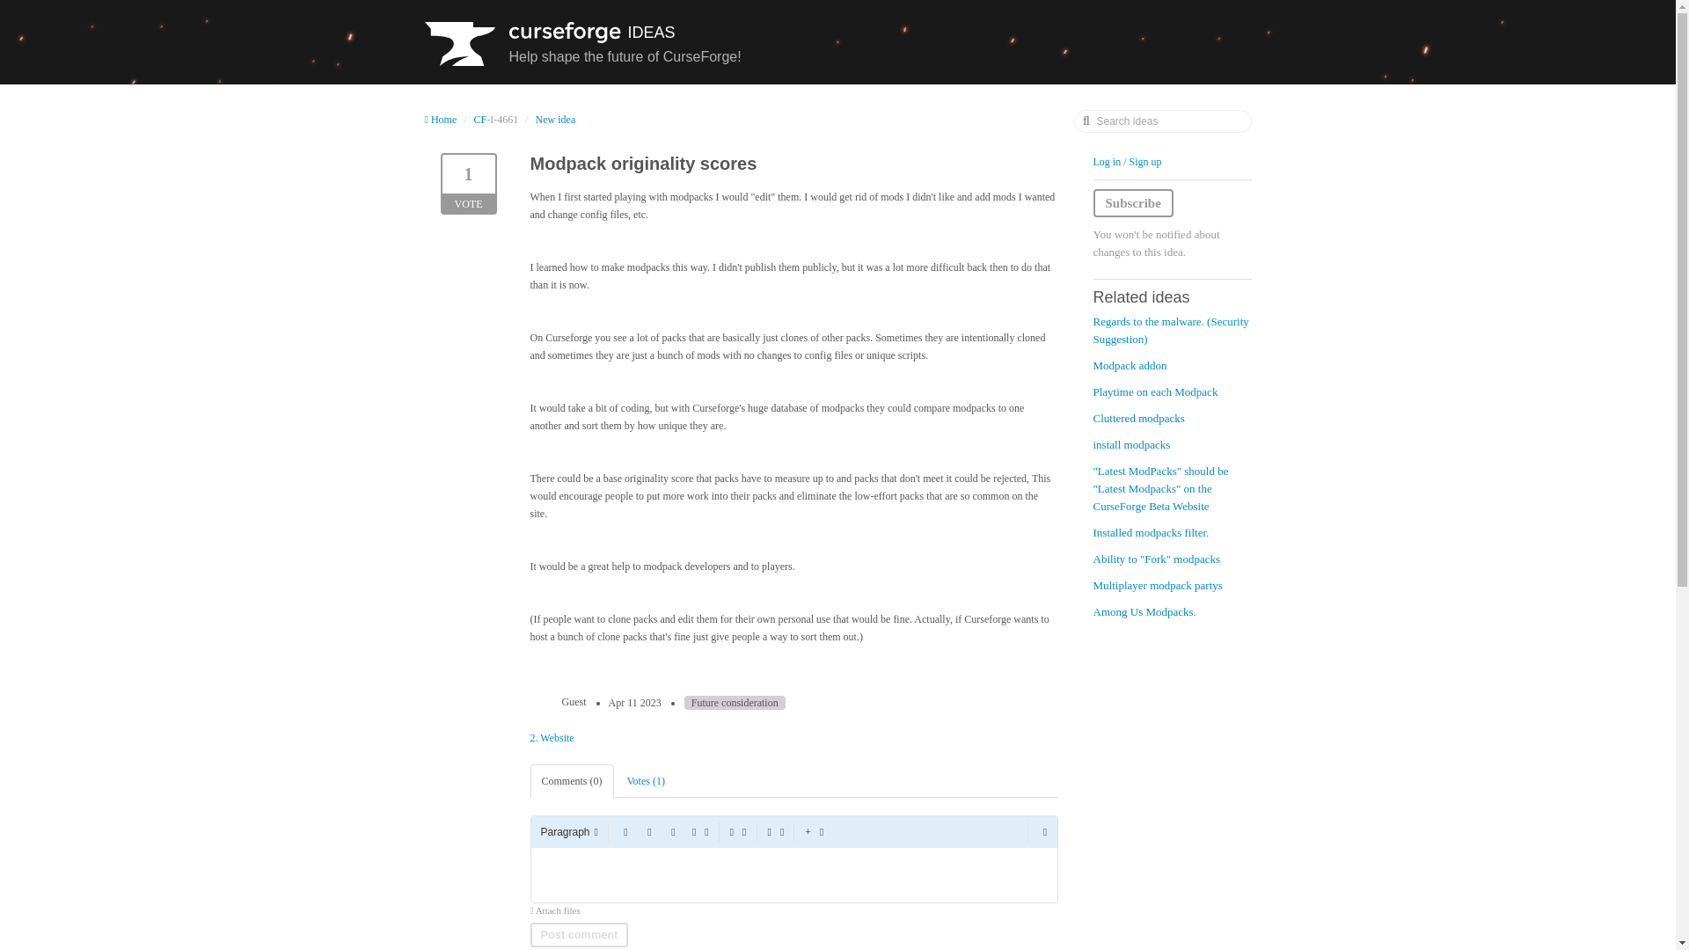 The width and height of the screenshot is (1689, 950). Describe the element at coordinates (582, 46) in the screenshot. I see `2. Website` at that location.